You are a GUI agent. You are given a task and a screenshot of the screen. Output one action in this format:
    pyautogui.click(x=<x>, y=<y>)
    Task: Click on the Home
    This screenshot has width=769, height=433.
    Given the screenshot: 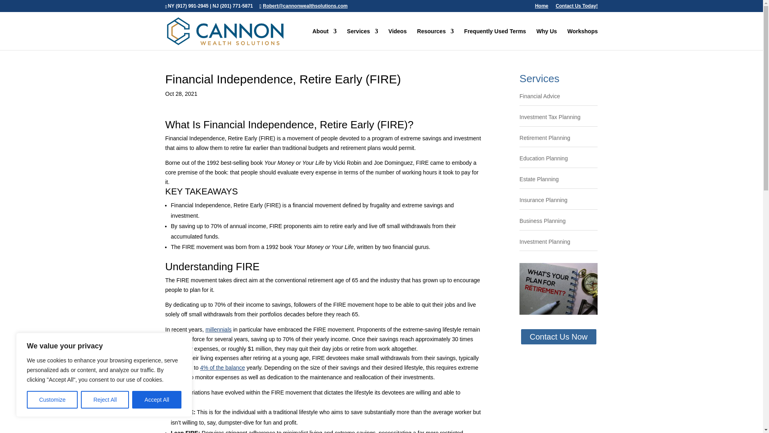 What is the action you would take?
    pyautogui.click(x=542, y=8)
    